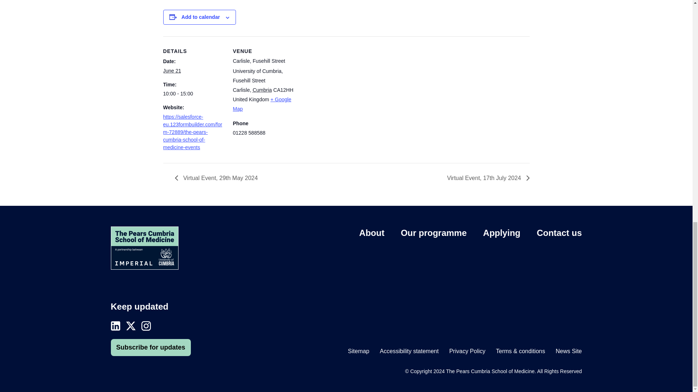 This screenshot has height=392, width=698. What do you see at coordinates (262, 90) in the screenshot?
I see `Cumbria` at bounding box center [262, 90].